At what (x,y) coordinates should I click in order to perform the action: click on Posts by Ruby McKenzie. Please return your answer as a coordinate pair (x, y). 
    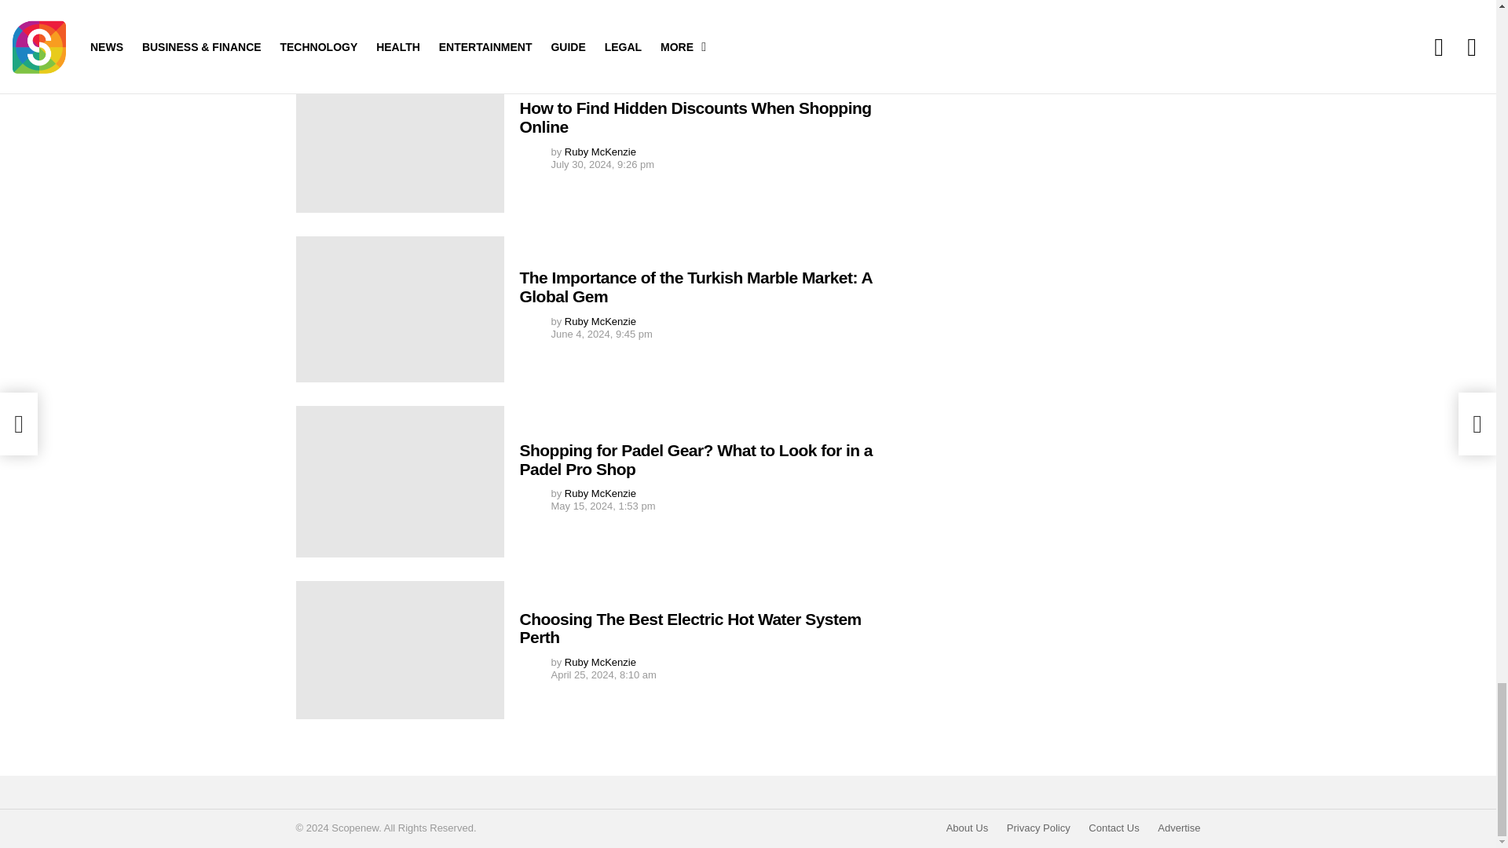
    Looking at the image, I should click on (600, 493).